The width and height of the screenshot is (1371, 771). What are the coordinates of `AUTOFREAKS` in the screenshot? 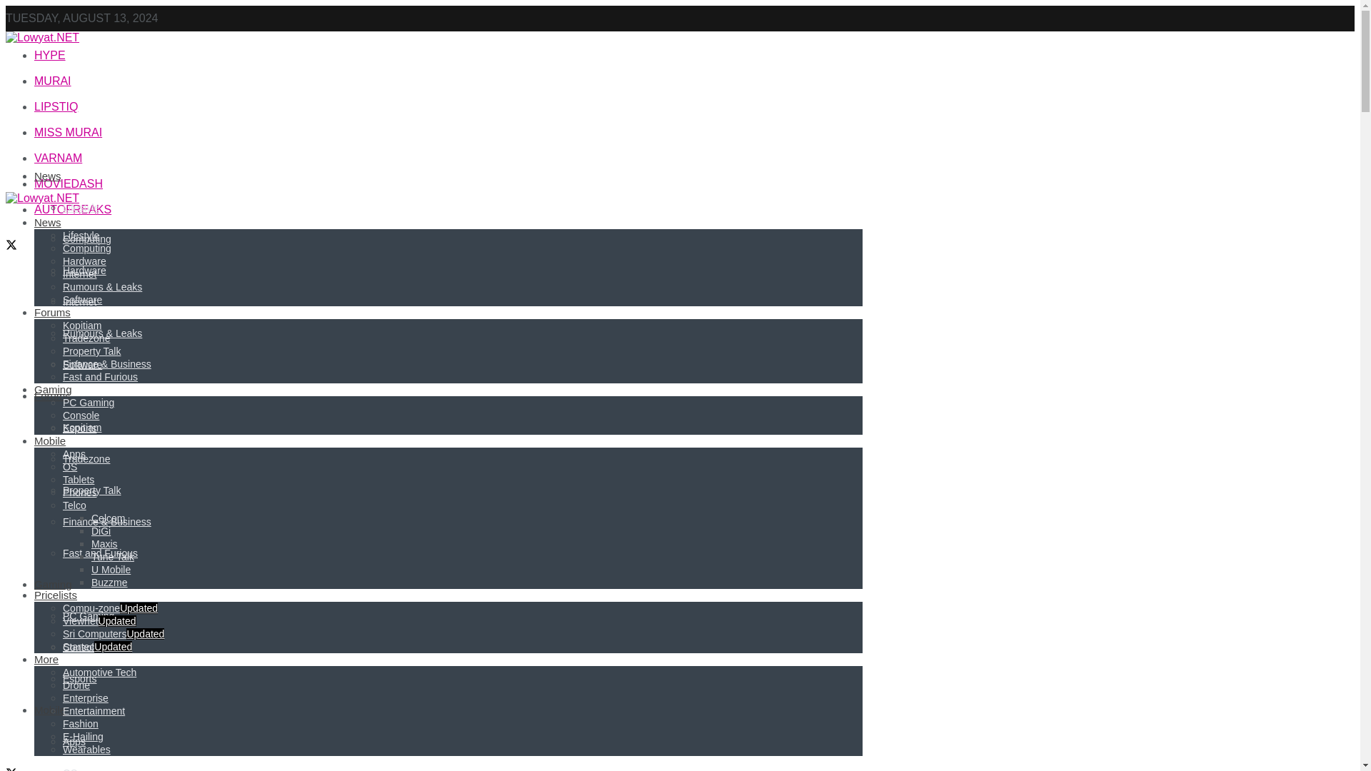 It's located at (73, 210).